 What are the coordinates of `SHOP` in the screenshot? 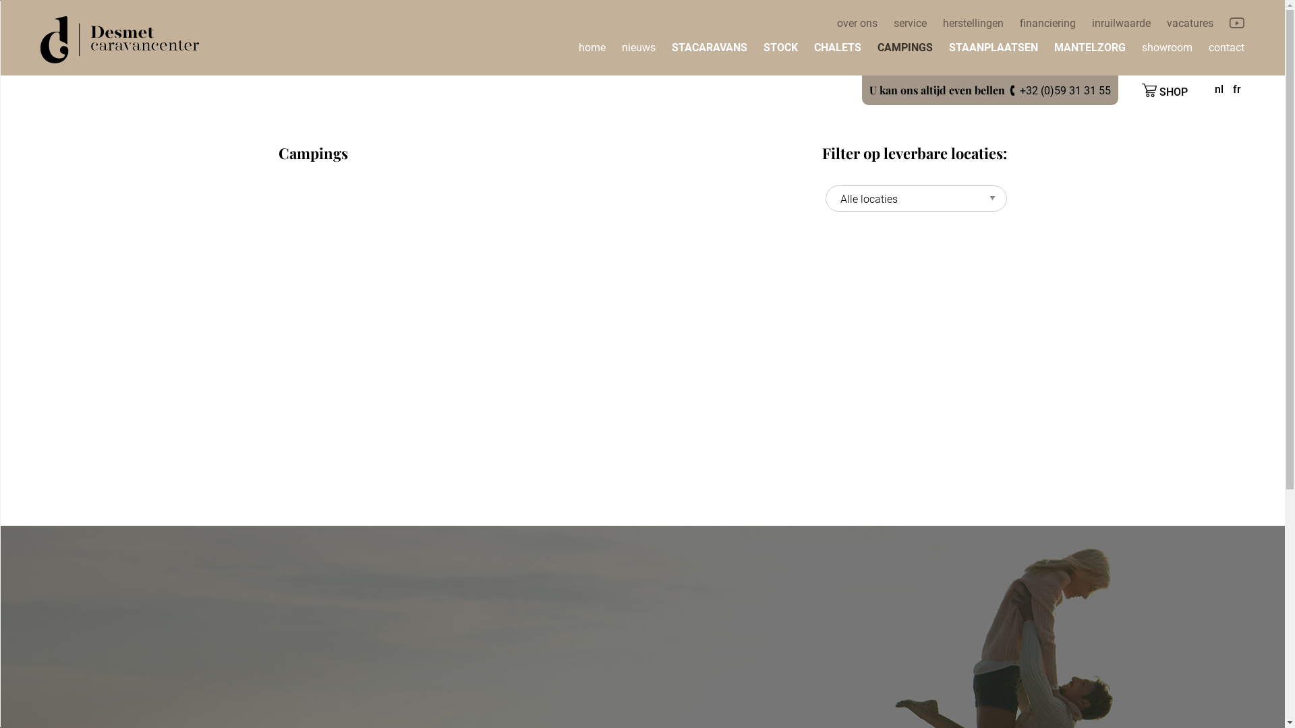 It's located at (1165, 90).